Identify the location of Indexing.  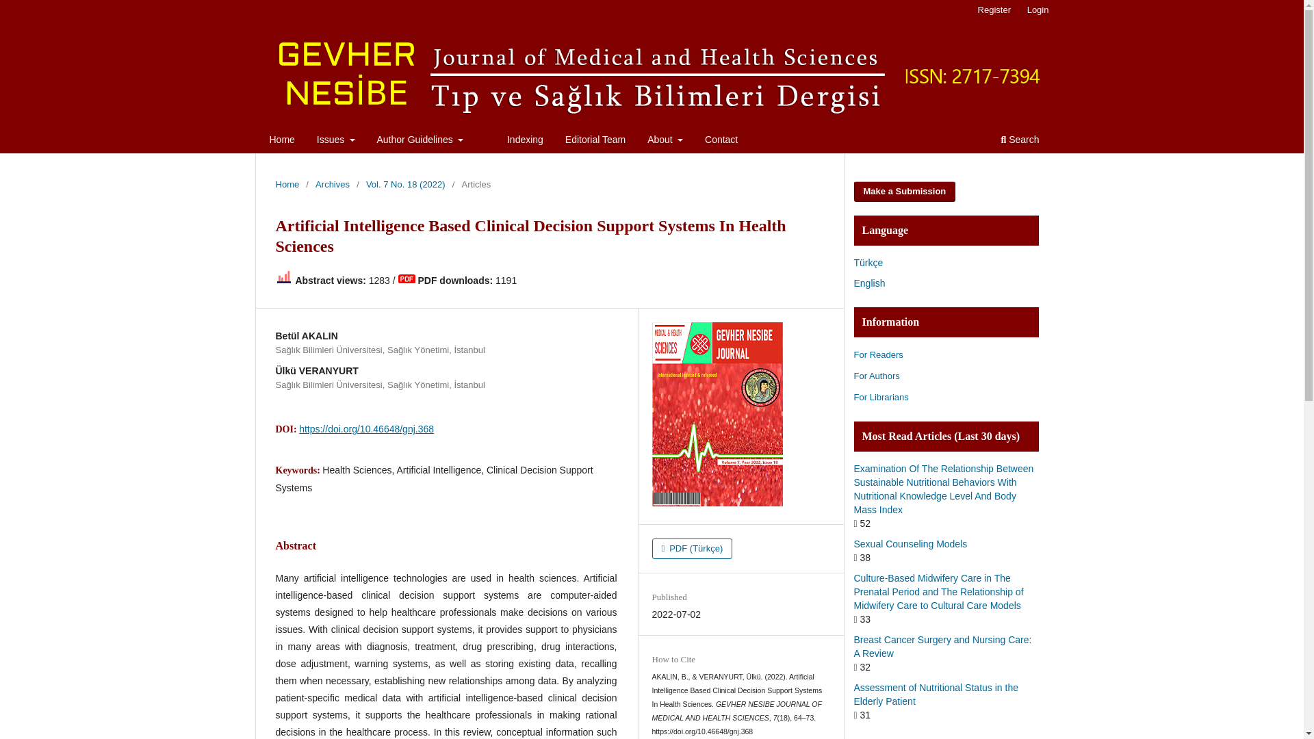
(524, 141).